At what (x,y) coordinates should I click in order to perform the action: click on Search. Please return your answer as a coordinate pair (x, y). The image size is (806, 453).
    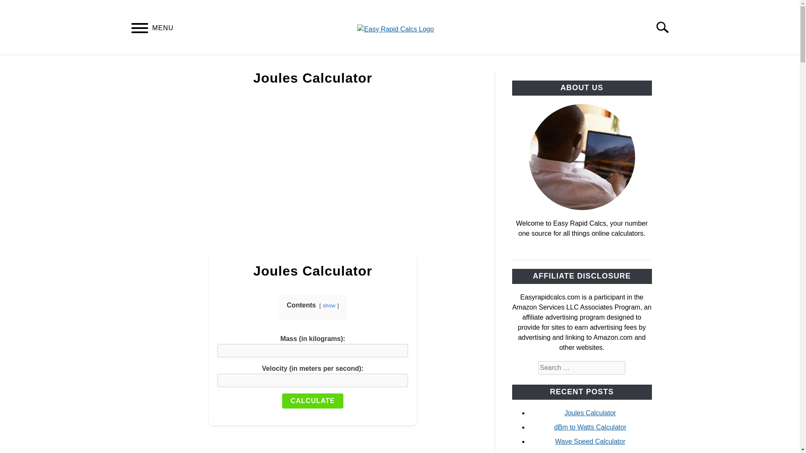
    Looking at the image, I should click on (666, 27).